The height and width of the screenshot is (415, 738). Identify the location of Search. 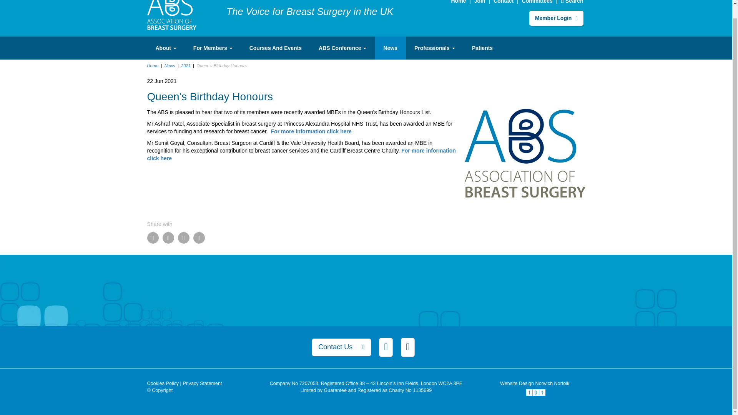
(572, 2).